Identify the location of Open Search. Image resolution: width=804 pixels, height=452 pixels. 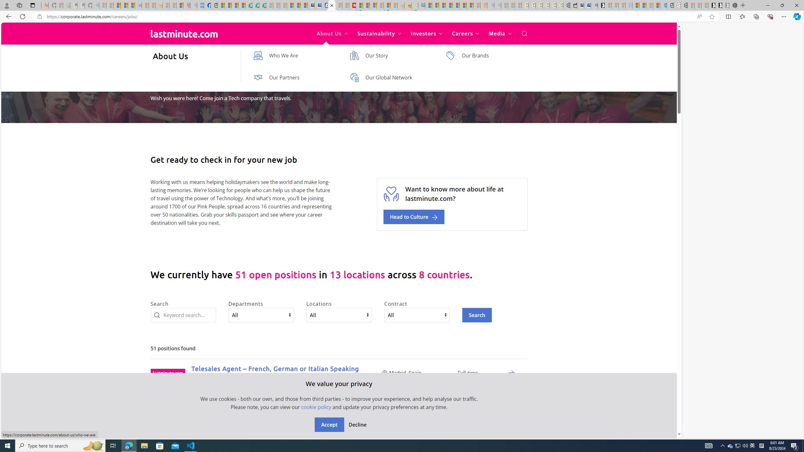
(524, 34).